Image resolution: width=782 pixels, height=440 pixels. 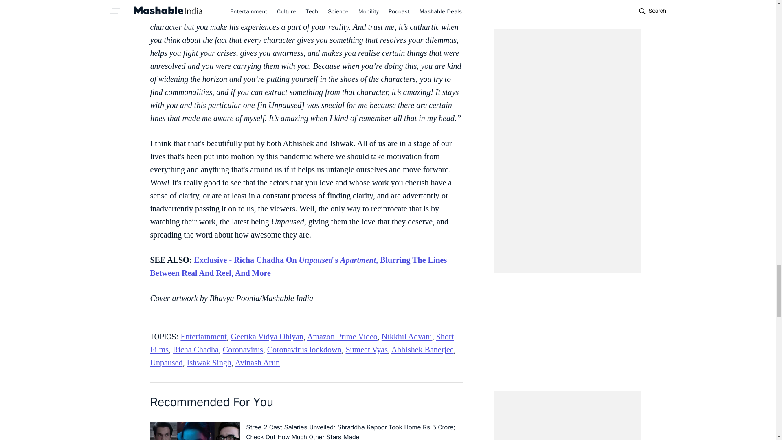 What do you see at coordinates (257, 363) in the screenshot?
I see `Avinash Arun` at bounding box center [257, 363].